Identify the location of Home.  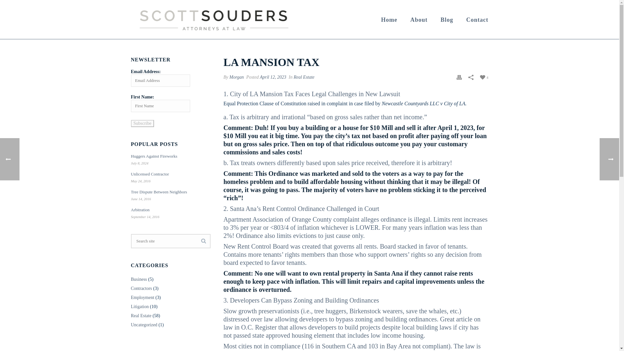
(389, 19).